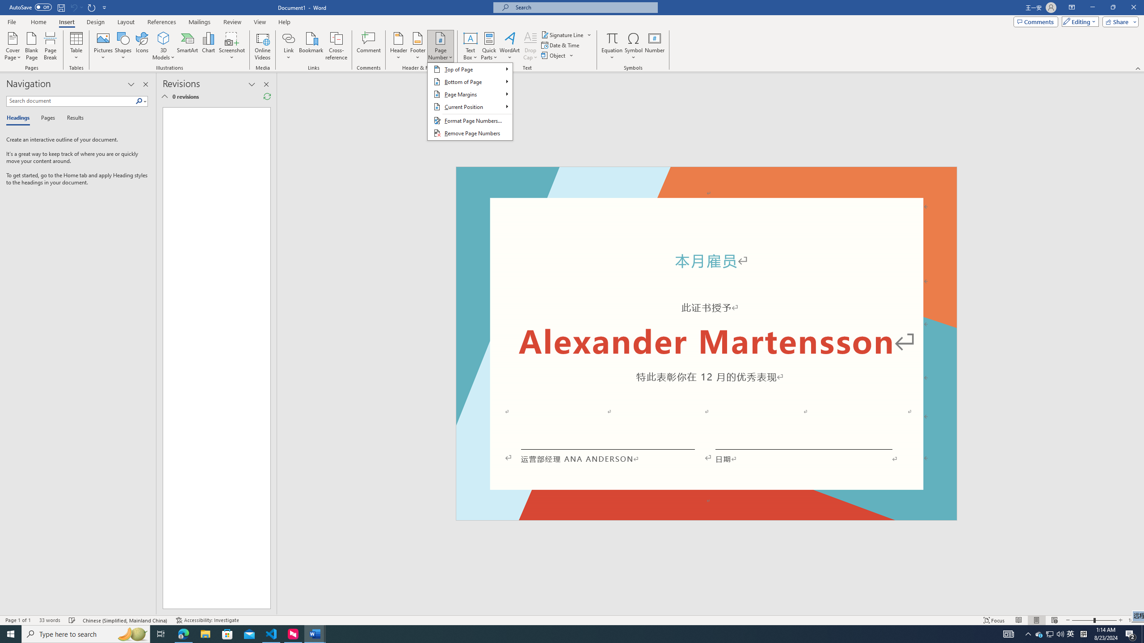  What do you see at coordinates (208, 46) in the screenshot?
I see `Chart...` at bounding box center [208, 46].